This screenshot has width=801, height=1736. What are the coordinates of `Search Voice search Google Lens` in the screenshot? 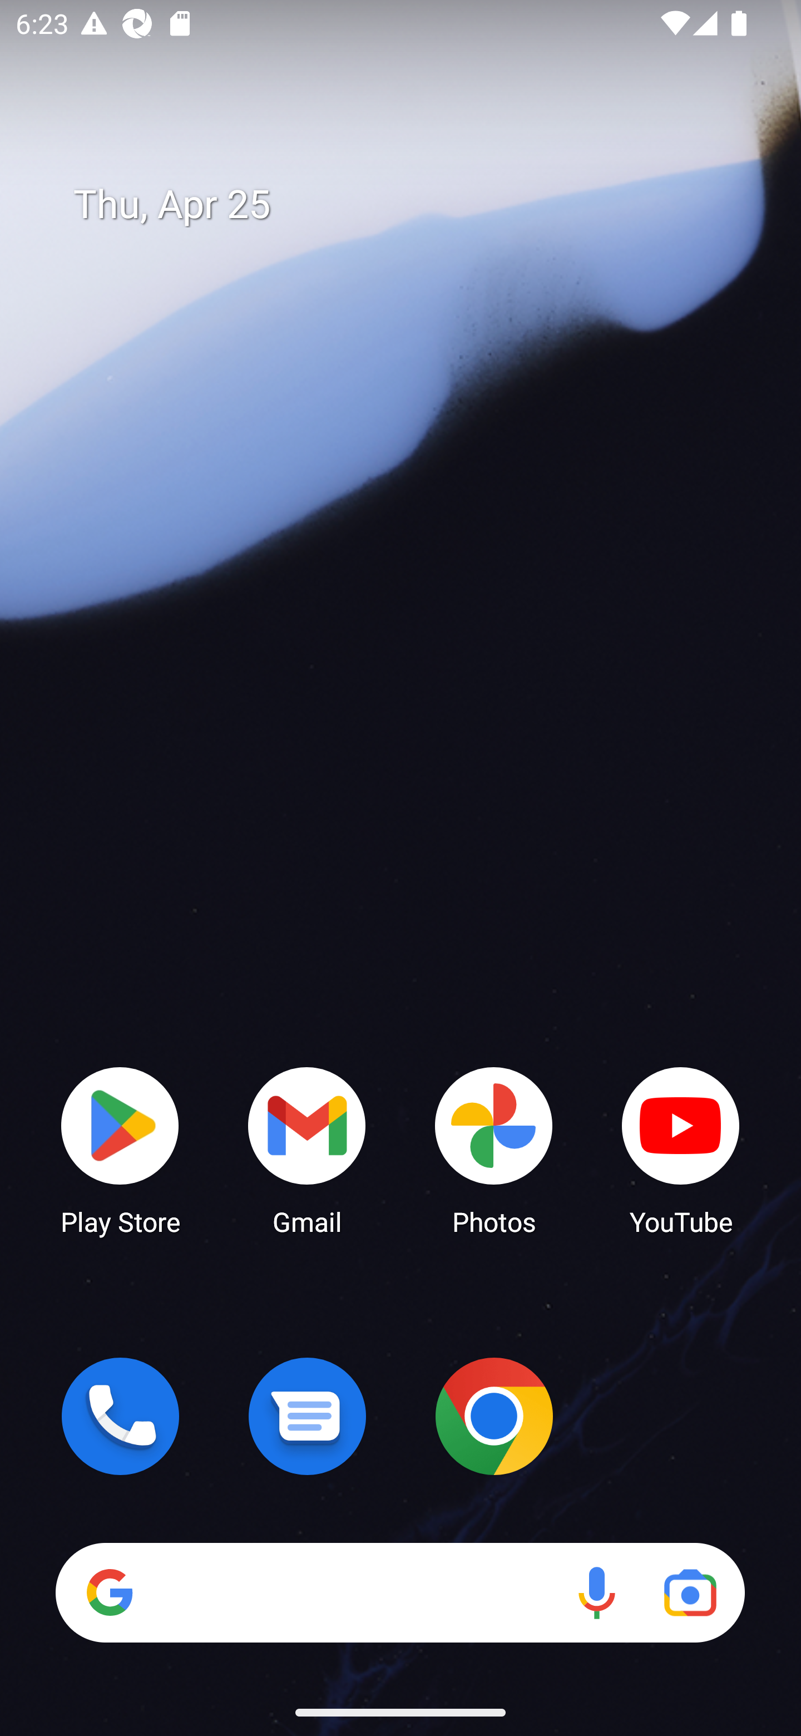 It's located at (400, 1592).